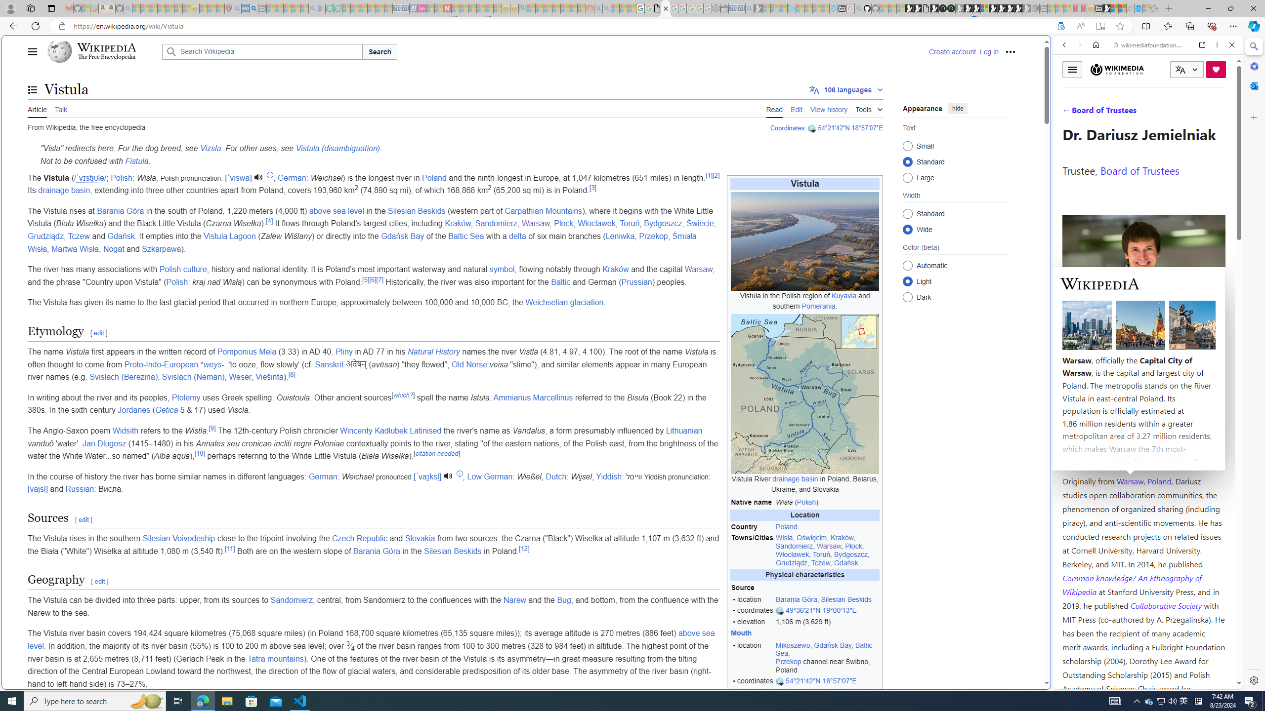 The width and height of the screenshot is (1265, 711). I want to click on Favorites - Sleeping, so click(1154, 8).